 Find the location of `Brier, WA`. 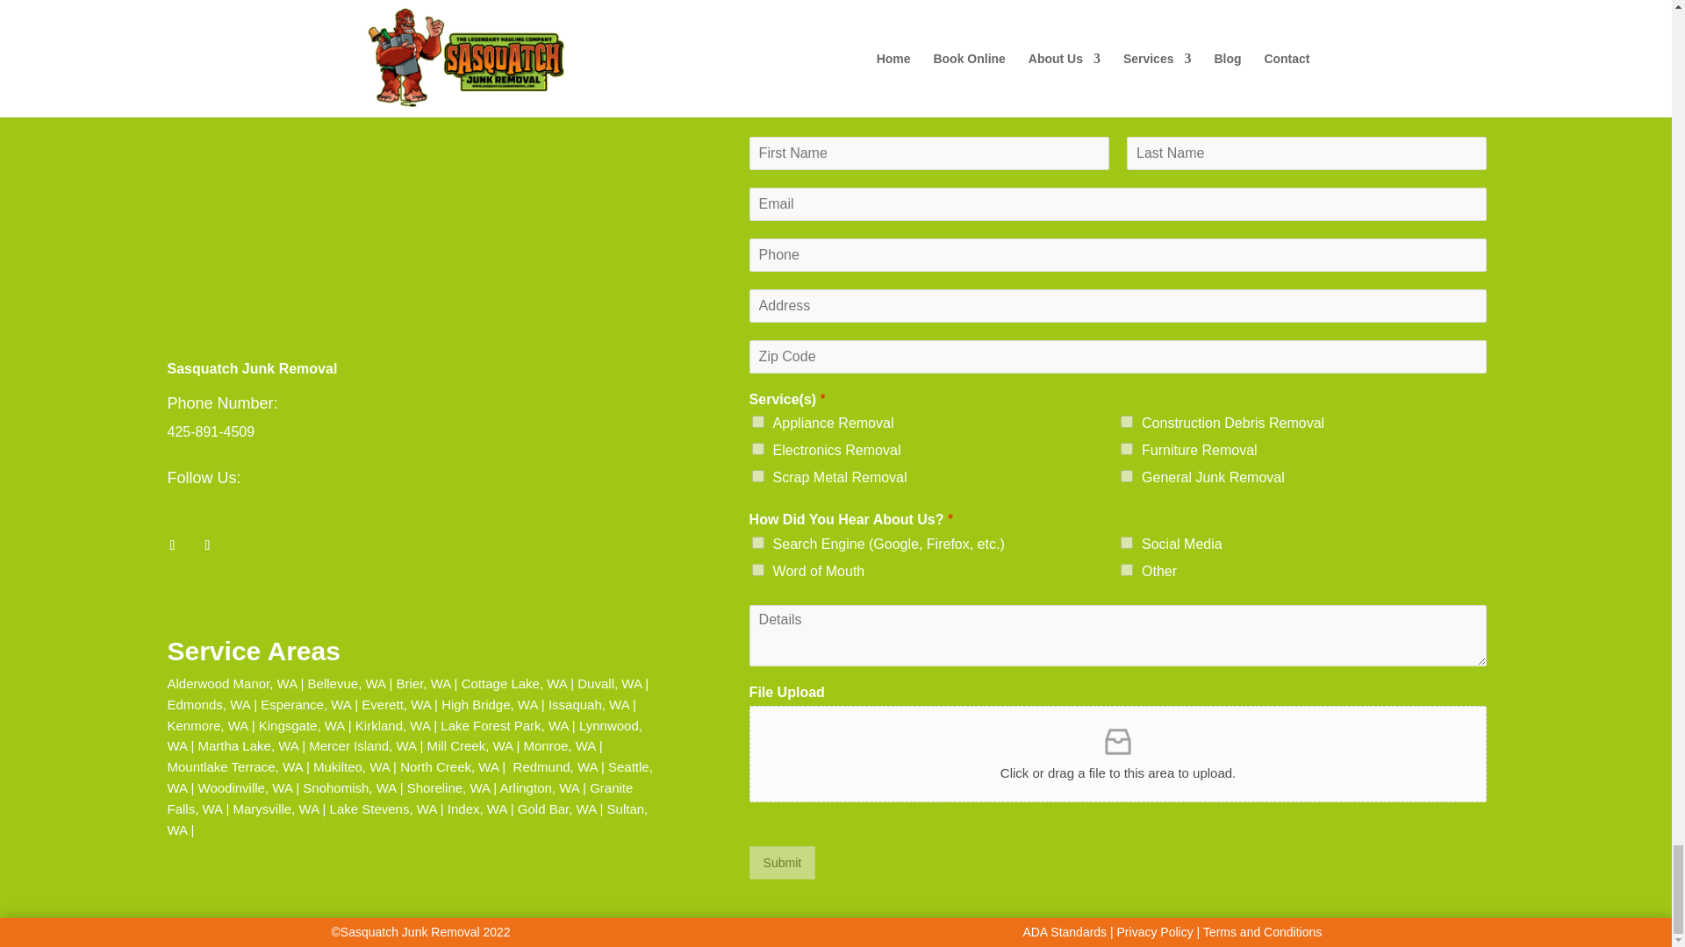

Brier, WA is located at coordinates (423, 684).